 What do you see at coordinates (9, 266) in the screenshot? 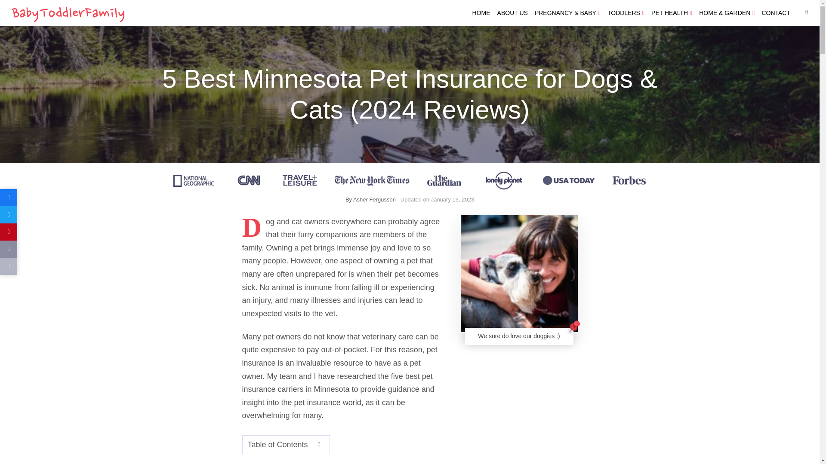
I see `Print` at bounding box center [9, 266].